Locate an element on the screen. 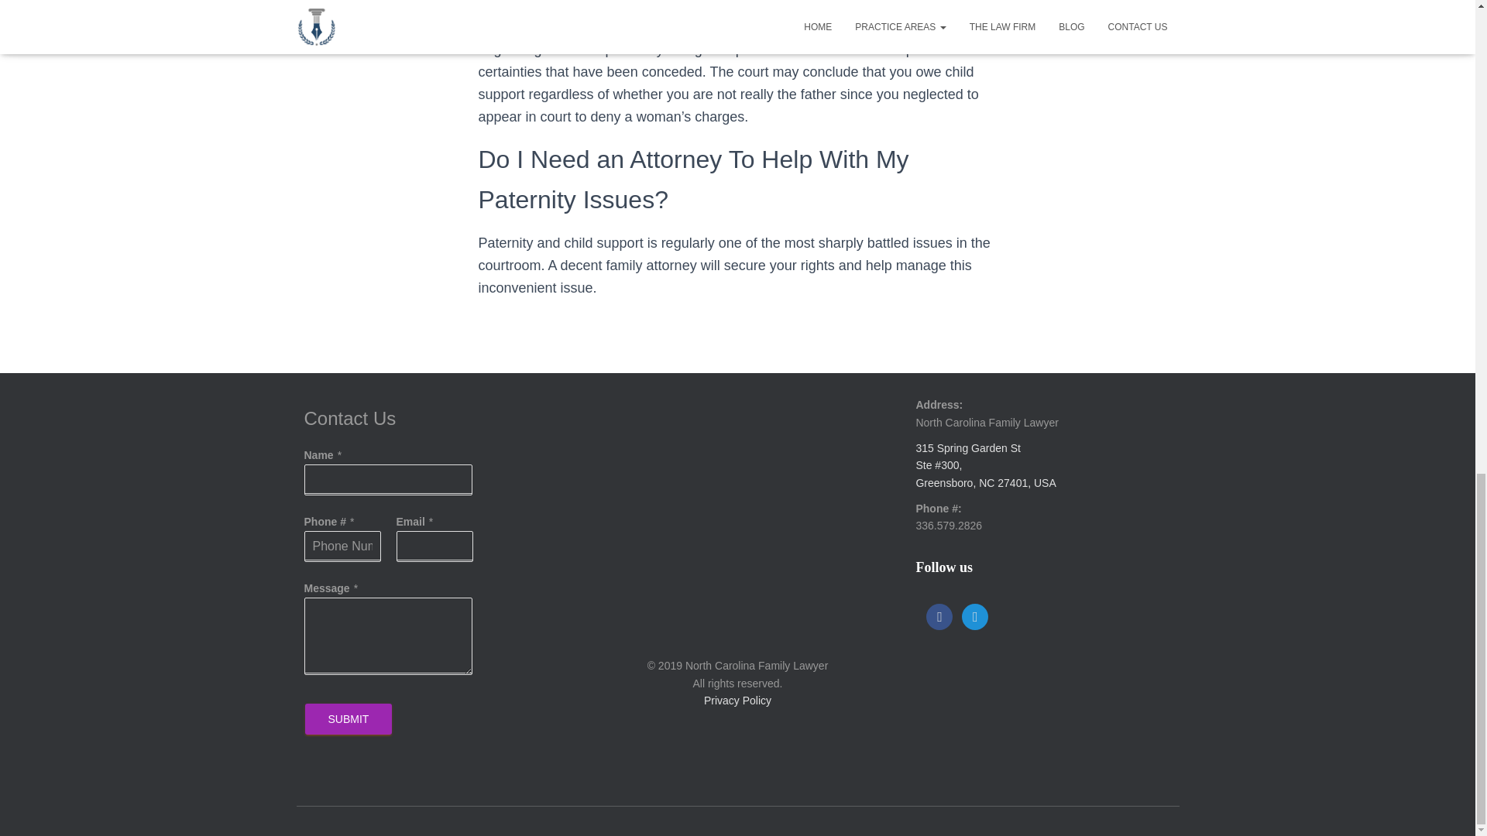 This screenshot has height=836, width=1487. SUBMIT is located at coordinates (349, 719).